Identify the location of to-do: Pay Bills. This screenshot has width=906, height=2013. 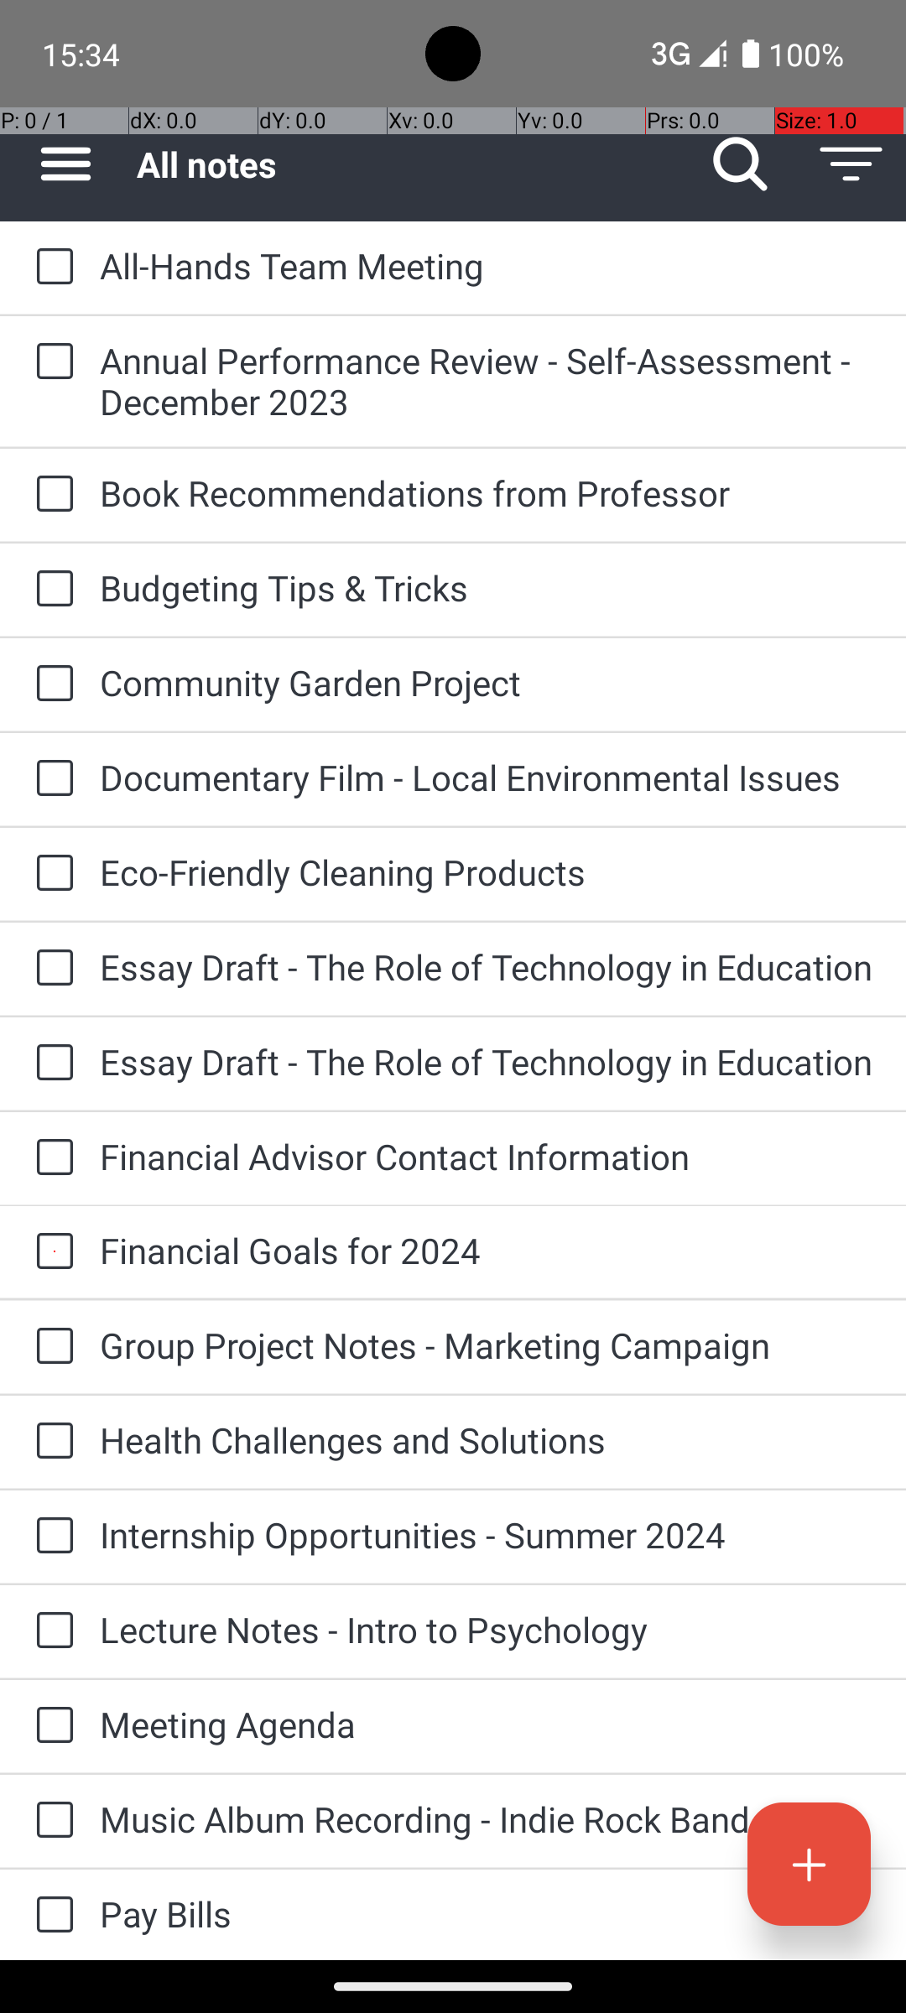
(50, 1915).